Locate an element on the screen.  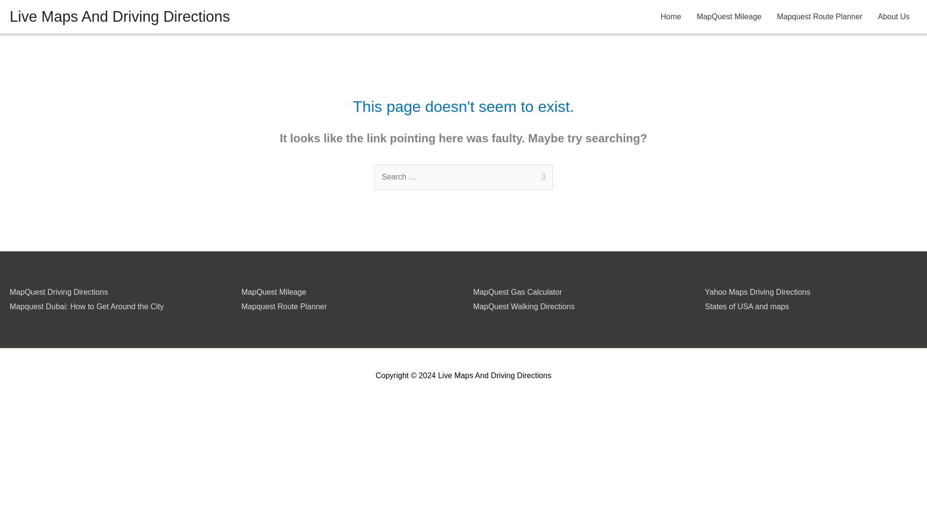
MapQuest Mileage is located at coordinates (729, 16).